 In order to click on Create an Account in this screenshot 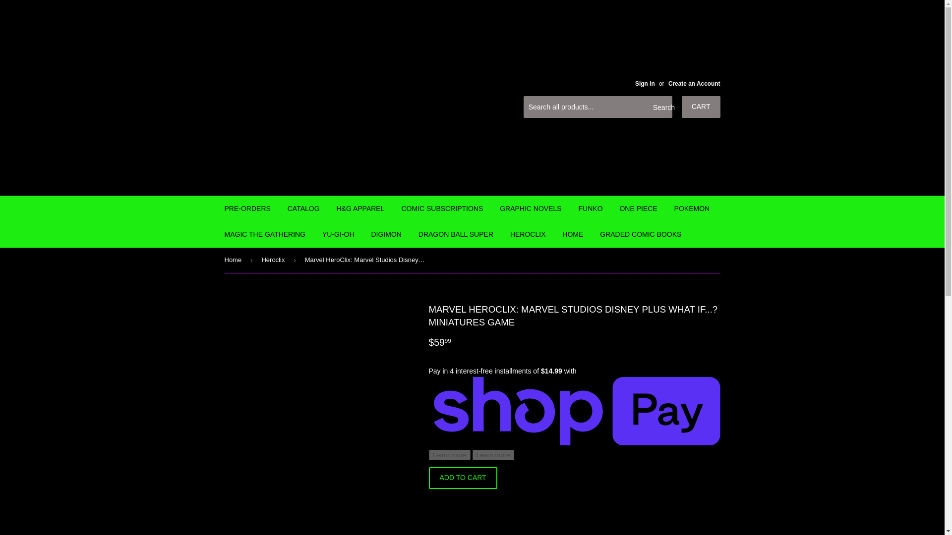, I will do `click(694, 84)`.